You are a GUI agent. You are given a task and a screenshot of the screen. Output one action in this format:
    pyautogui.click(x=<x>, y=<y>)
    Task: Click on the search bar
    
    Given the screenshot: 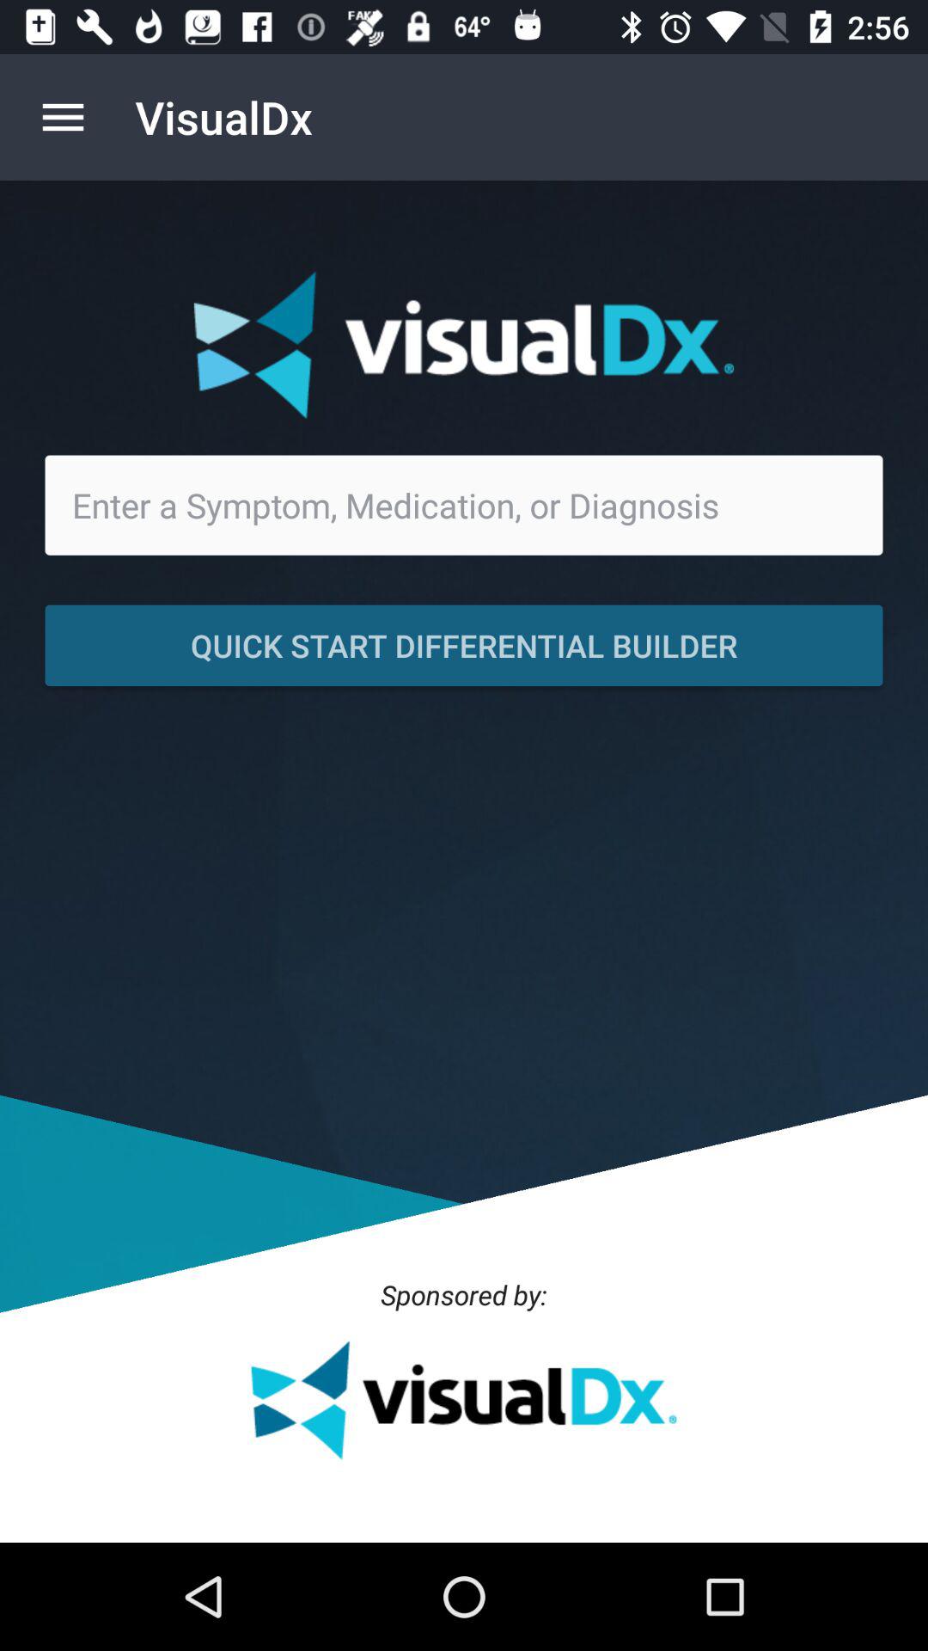 What is the action you would take?
    pyautogui.click(x=464, y=505)
    